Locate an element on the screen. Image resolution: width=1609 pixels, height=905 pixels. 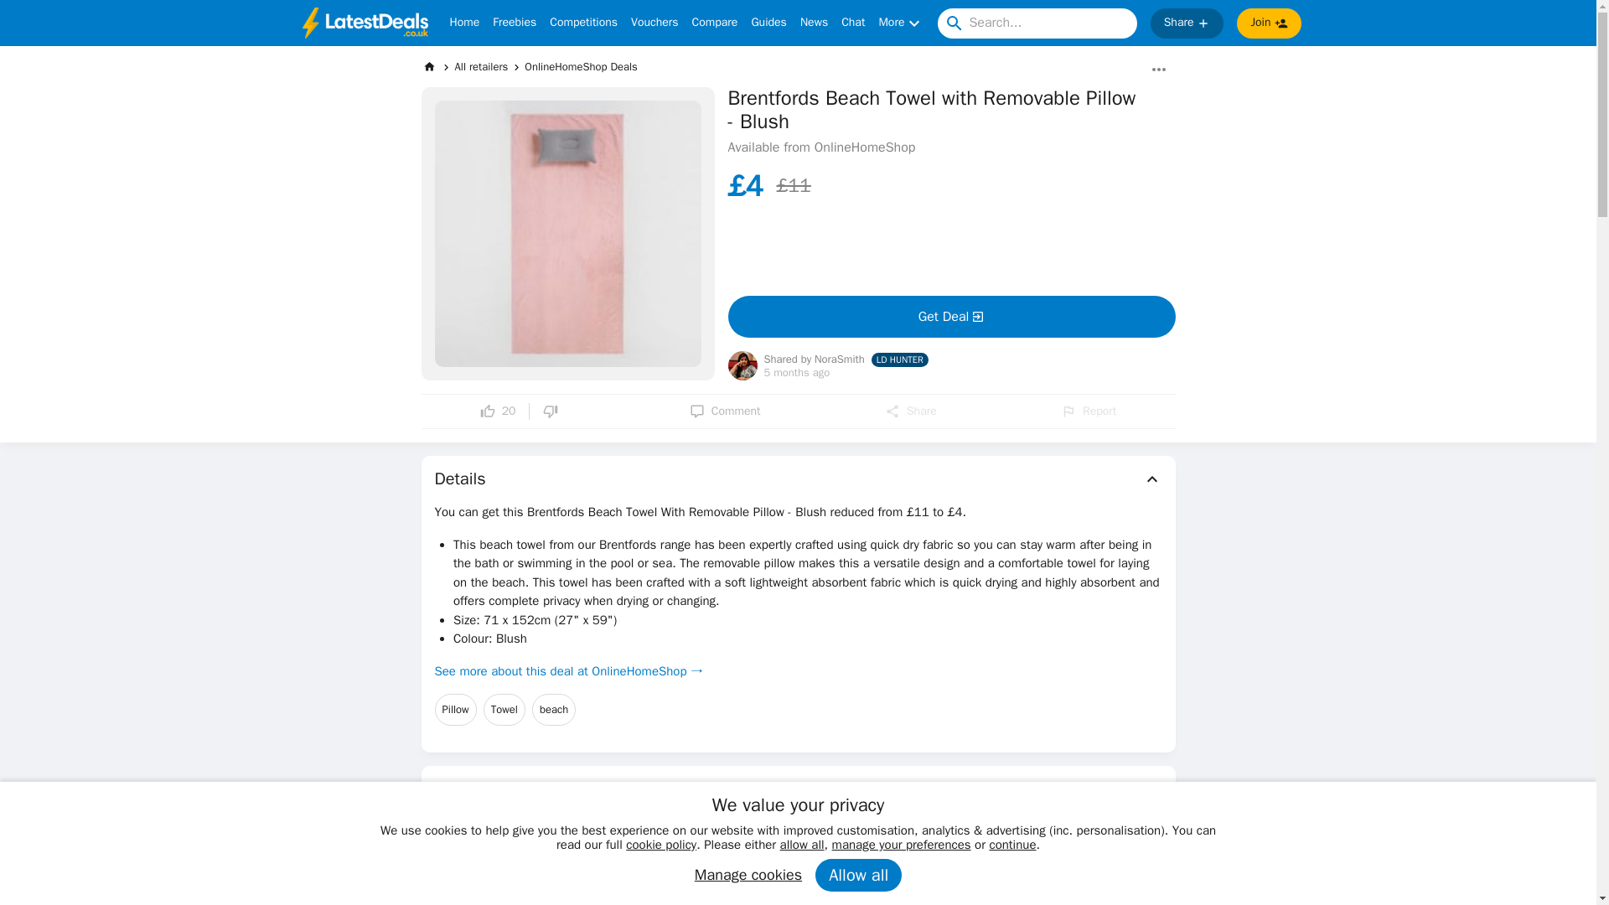
Comment is located at coordinates (726, 411).